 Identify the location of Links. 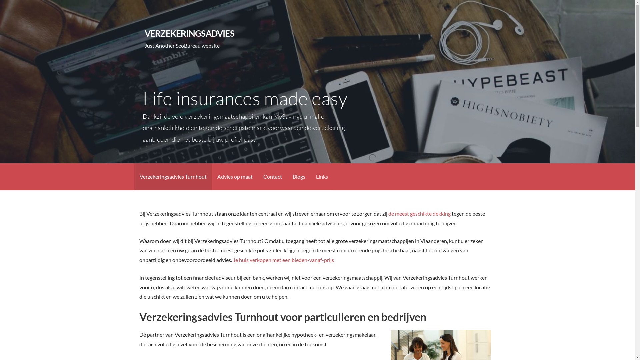
(322, 177).